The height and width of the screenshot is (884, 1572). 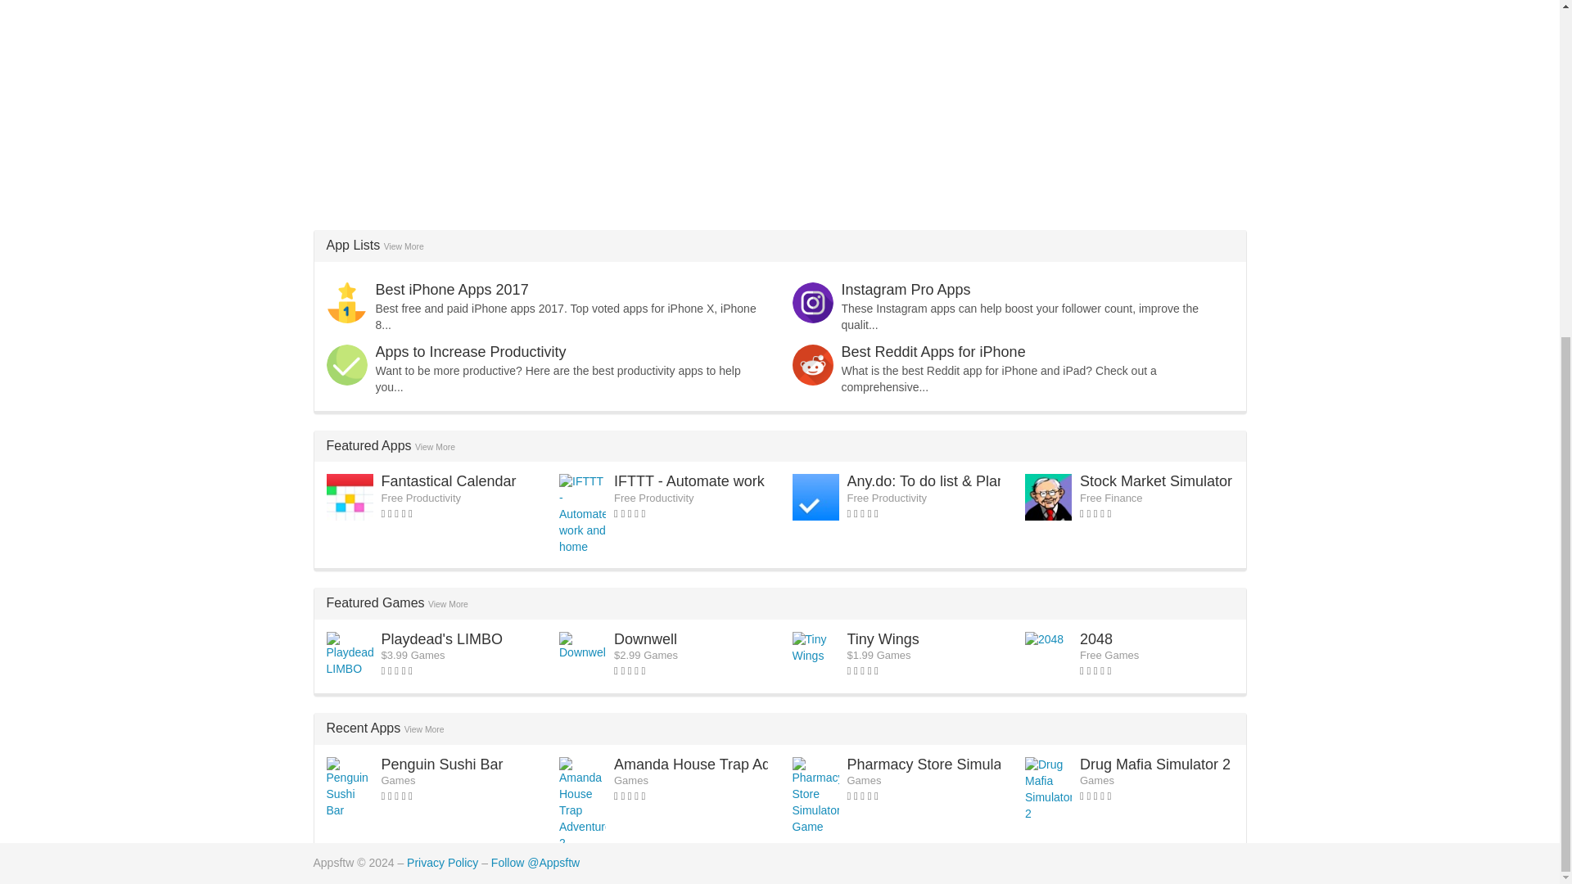 I want to click on Apps to Increase Productivity, so click(x=470, y=352).